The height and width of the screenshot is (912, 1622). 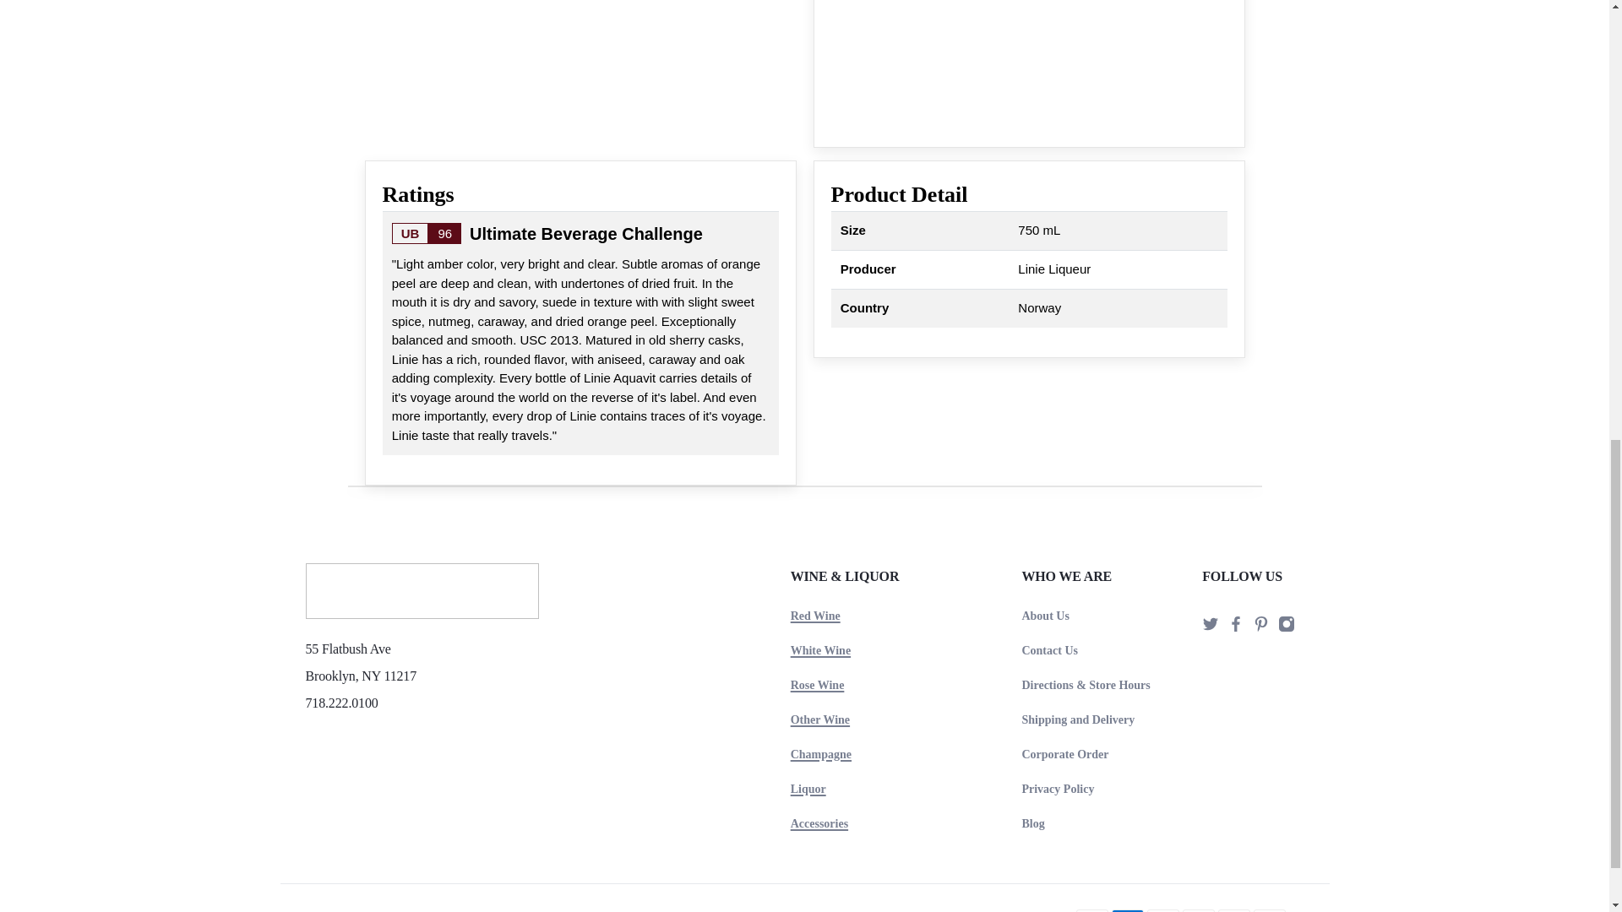 What do you see at coordinates (1210, 627) in the screenshot?
I see `TheLiquorStore.com on Twitter` at bounding box center [1210, 627].